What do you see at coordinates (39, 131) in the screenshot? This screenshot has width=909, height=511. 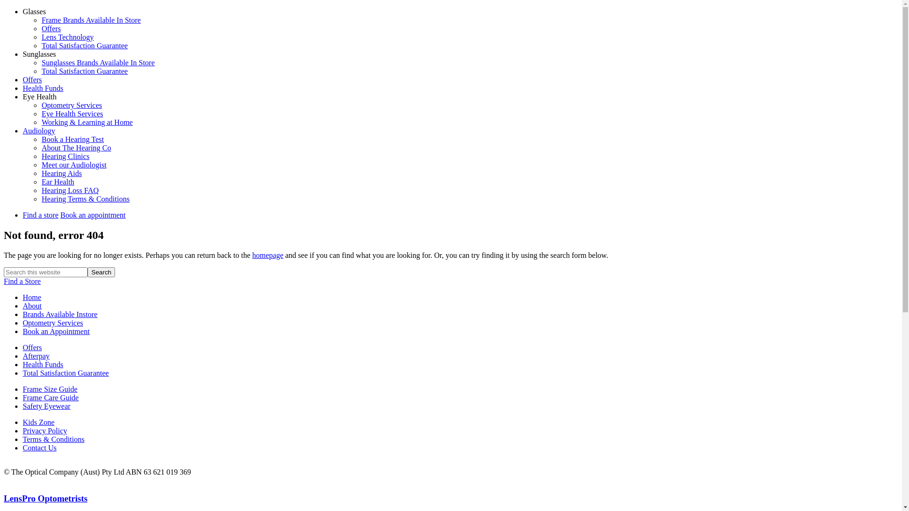 I see `Audiology` at bounding box center [39, 131].